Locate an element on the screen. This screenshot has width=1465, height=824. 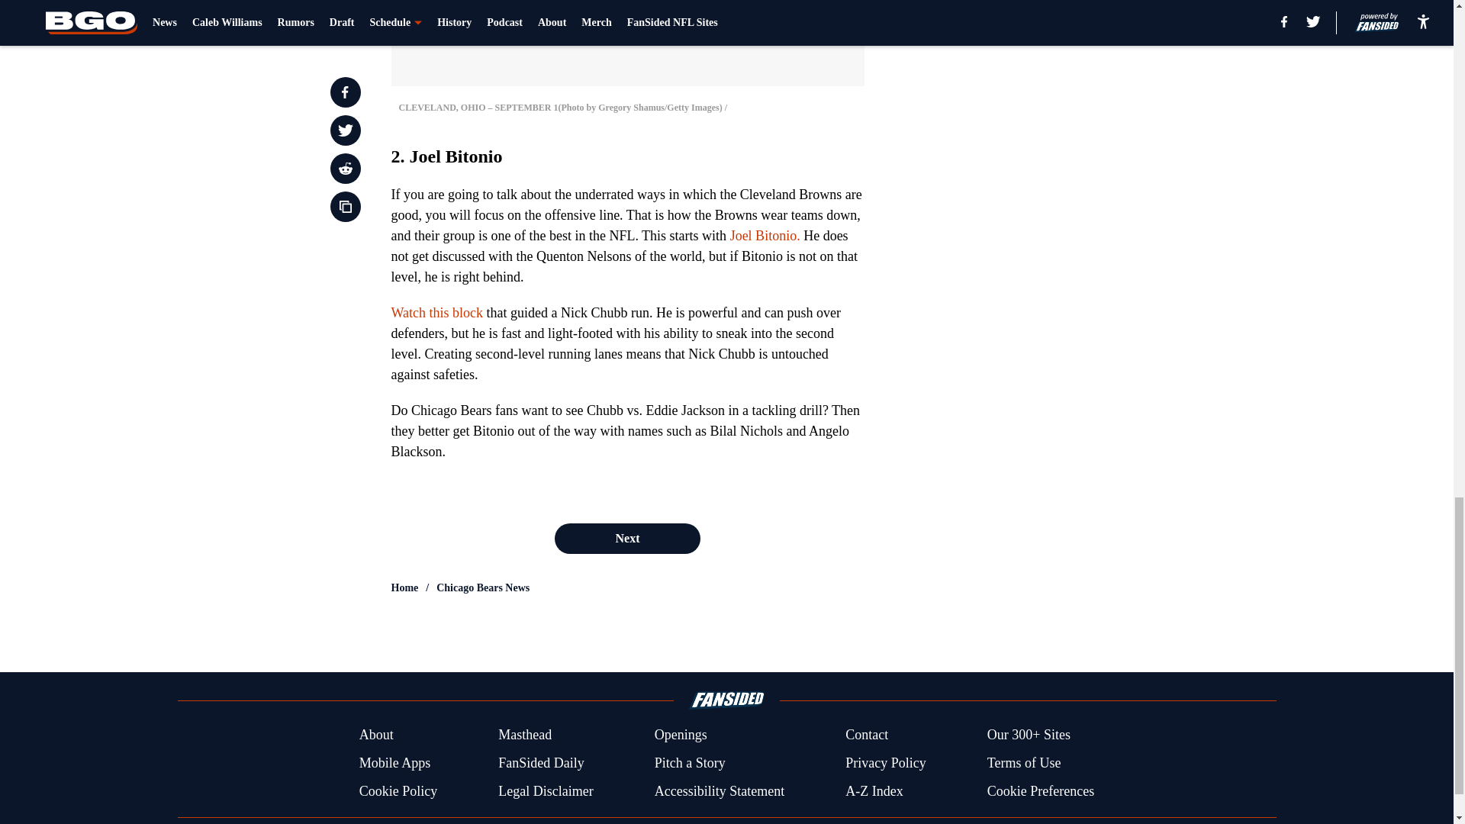
Chicago Bears News is located at coordinates (482, 587).